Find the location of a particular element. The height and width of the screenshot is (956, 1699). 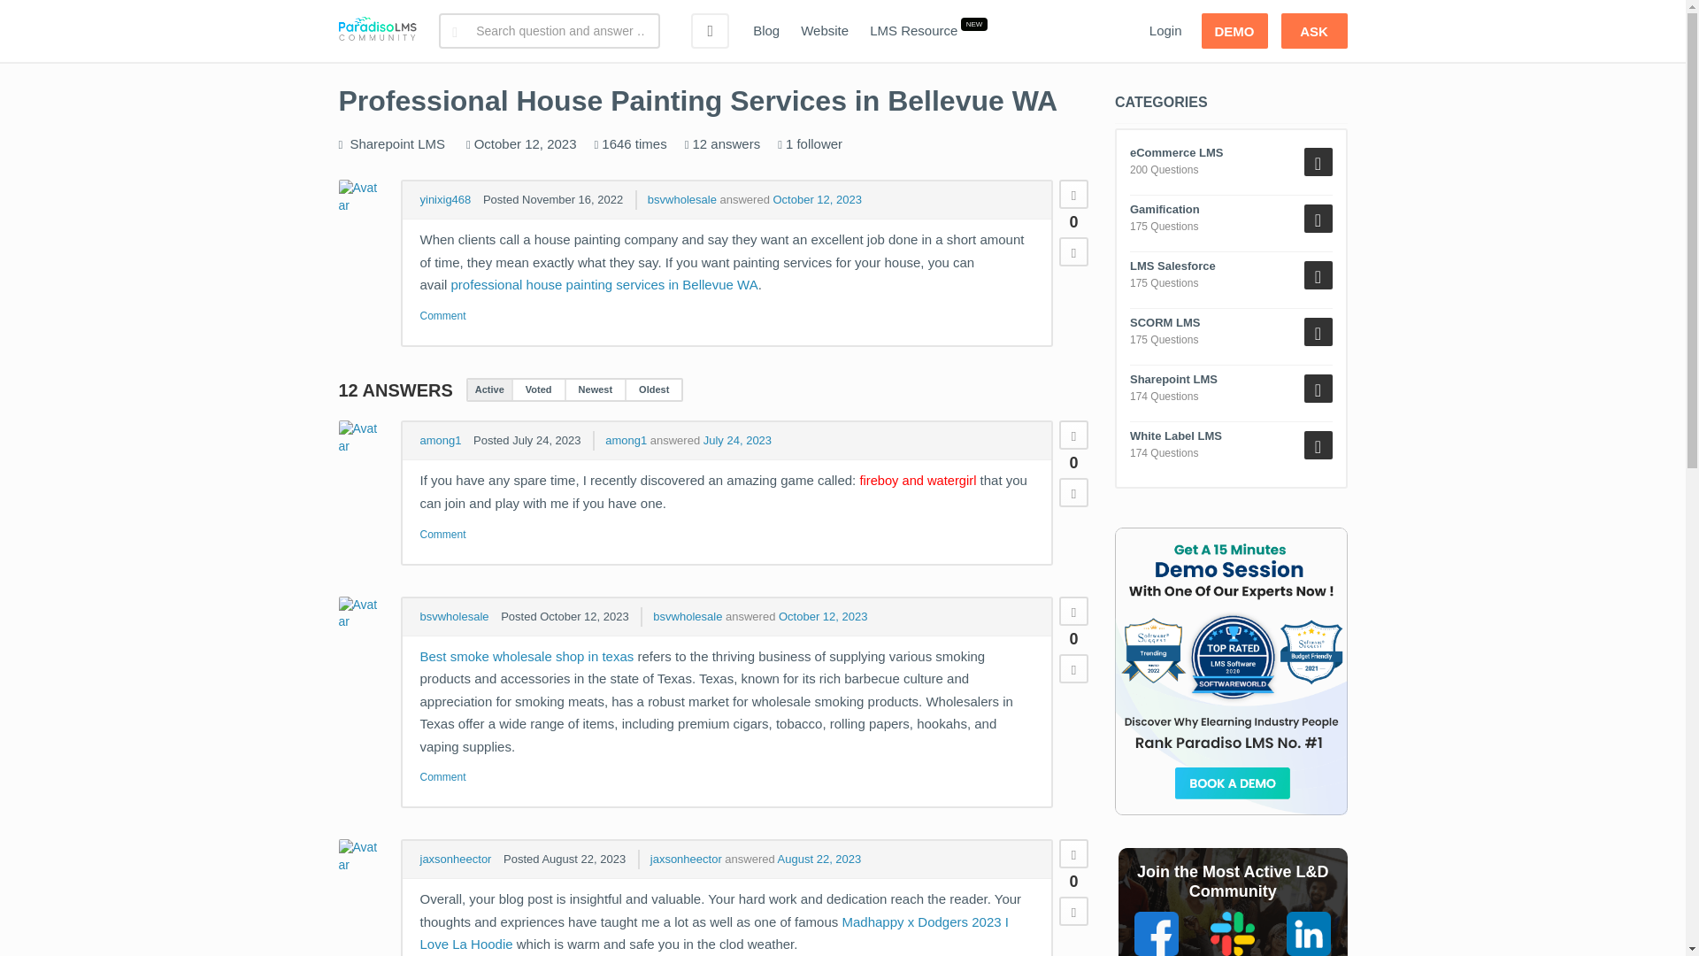

DEMO is located at coordinates (1234, 31).